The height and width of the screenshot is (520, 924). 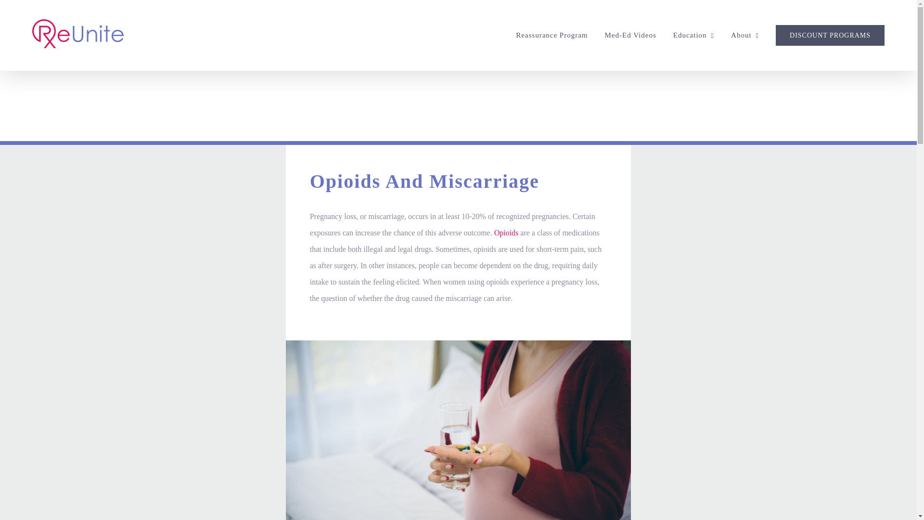 I want to click on Opioids, so click(x=506, y=233).